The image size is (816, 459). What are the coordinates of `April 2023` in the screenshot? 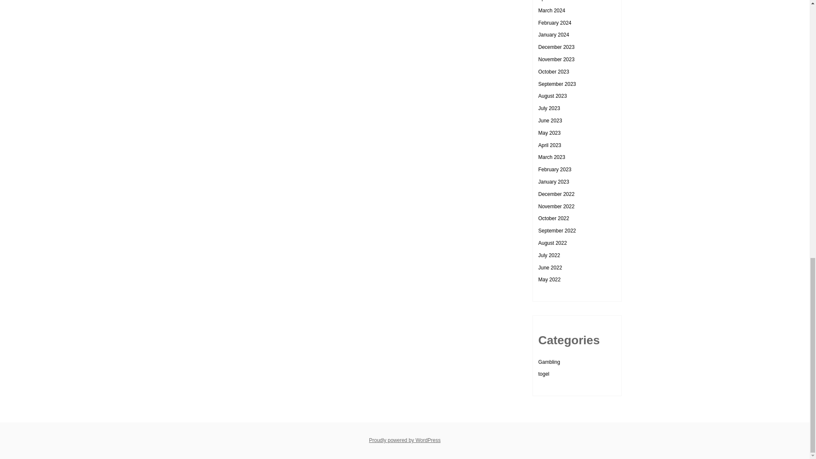 It's located at (549, 145).